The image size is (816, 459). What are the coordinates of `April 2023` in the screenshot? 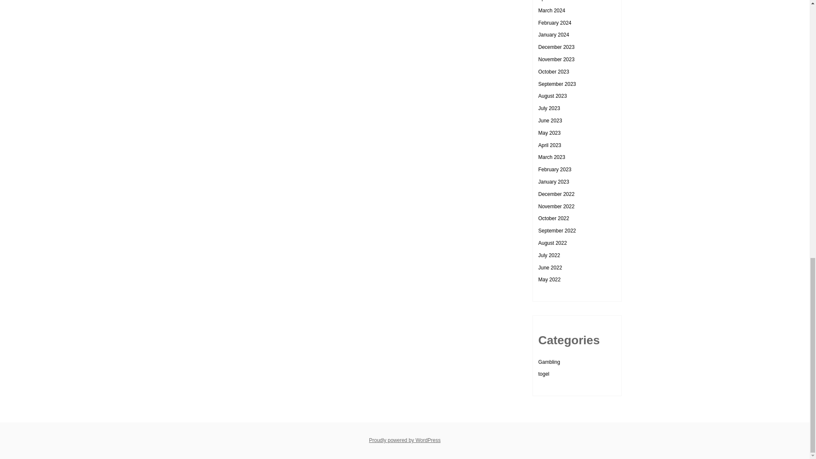 It's located at (549, 145).